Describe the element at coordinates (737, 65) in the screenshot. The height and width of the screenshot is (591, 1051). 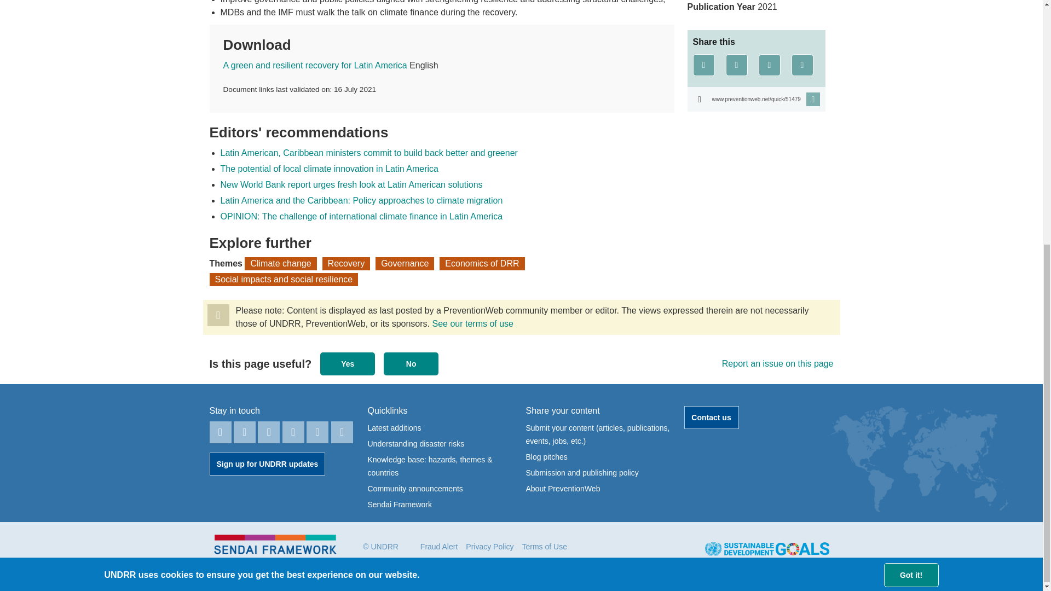
I see `Share on Twitter` at that location.